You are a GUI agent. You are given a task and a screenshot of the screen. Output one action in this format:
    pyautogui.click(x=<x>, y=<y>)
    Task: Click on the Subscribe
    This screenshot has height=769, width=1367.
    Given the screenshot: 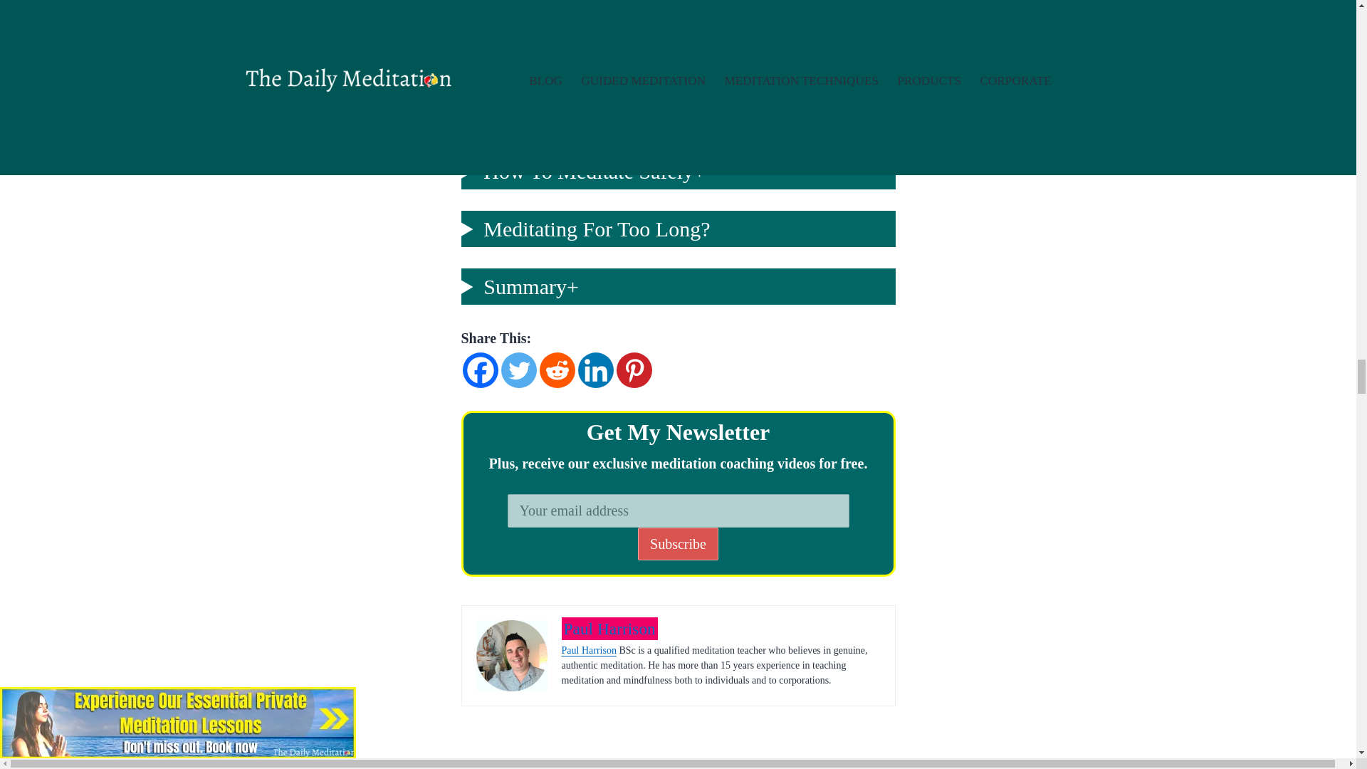 What is the action you would take?
    pyautogui.click(x=678, y=544)
    